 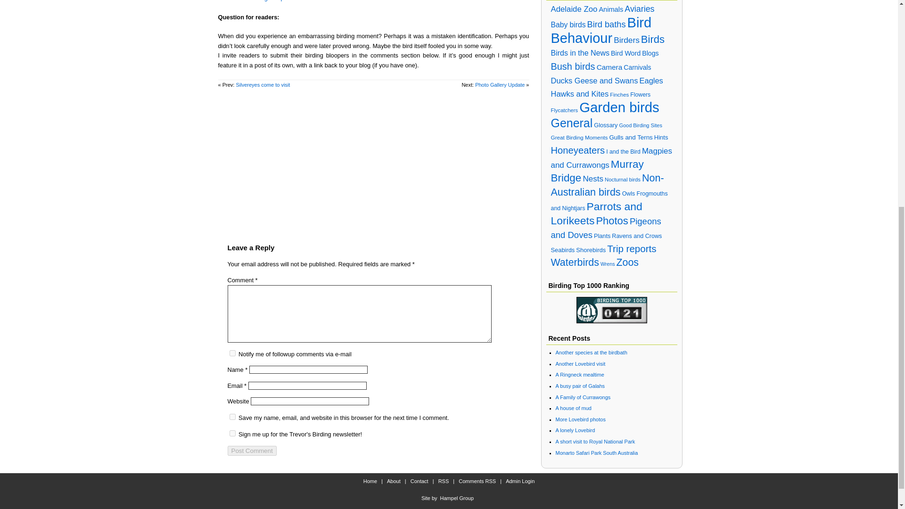 I want to click on Advertisement, so click(x=373, y=160).